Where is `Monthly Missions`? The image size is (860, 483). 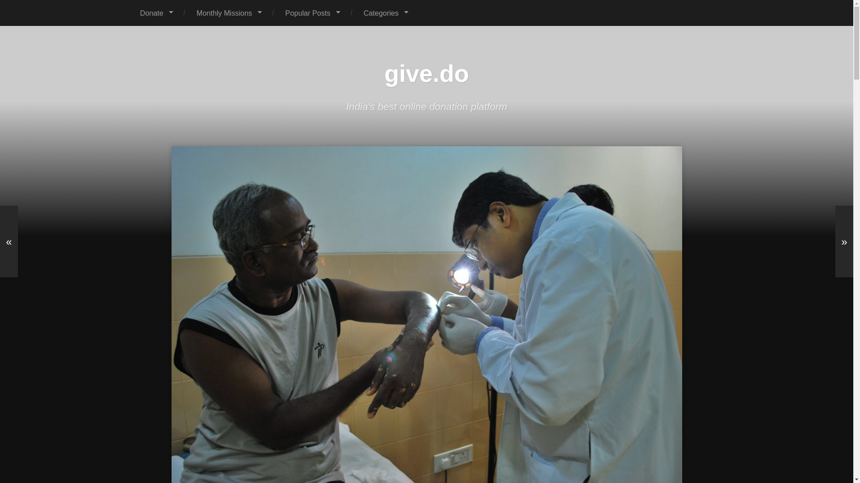 Monthly Missions is located at coordinates (229, 13).